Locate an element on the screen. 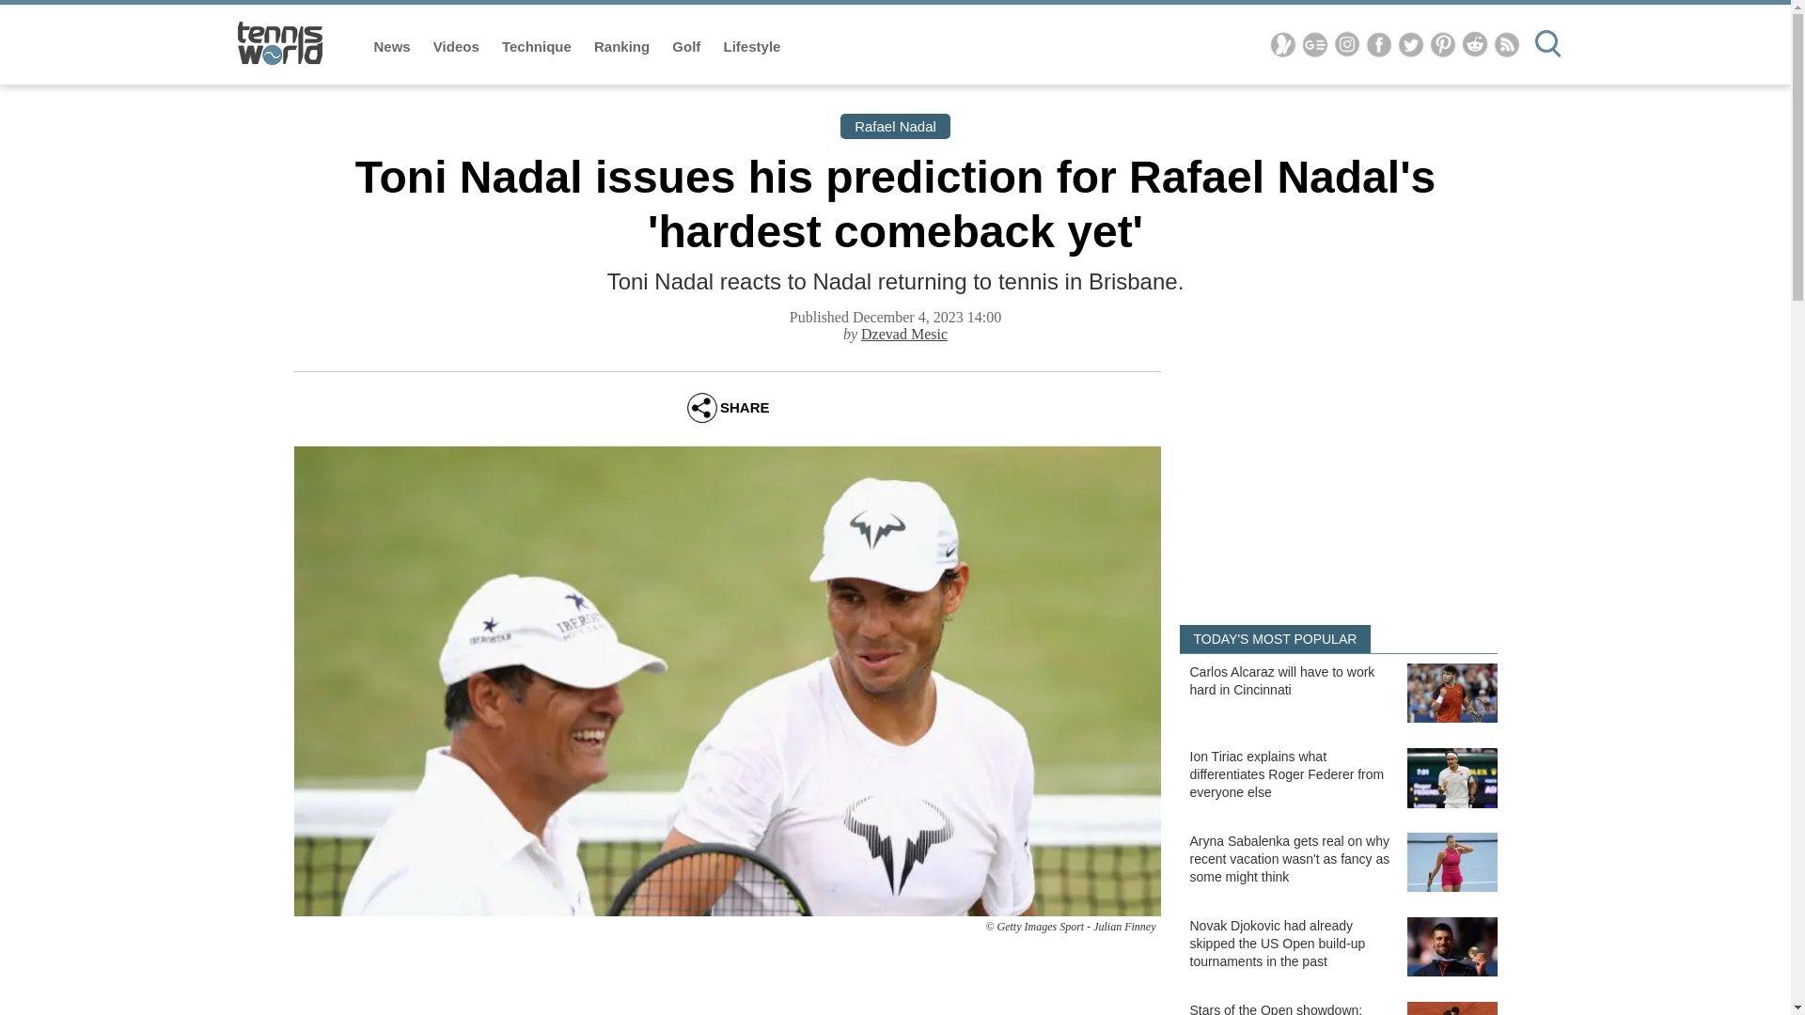 The image size is (1805, 1015). Videos is located at coordinates (458, 47).